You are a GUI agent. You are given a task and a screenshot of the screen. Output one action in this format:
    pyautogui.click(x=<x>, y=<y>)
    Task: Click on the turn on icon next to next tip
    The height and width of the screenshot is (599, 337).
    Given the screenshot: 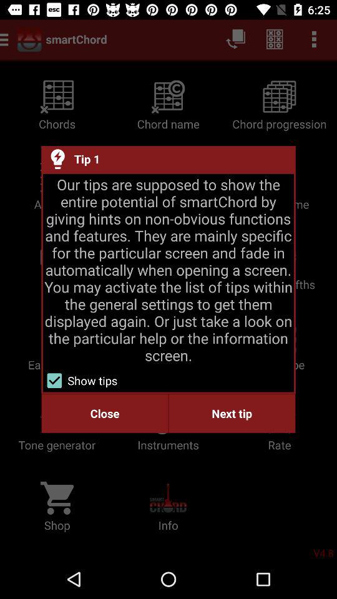 What is the action you would take?
    pyautogui.click(x=105, y=413)
    